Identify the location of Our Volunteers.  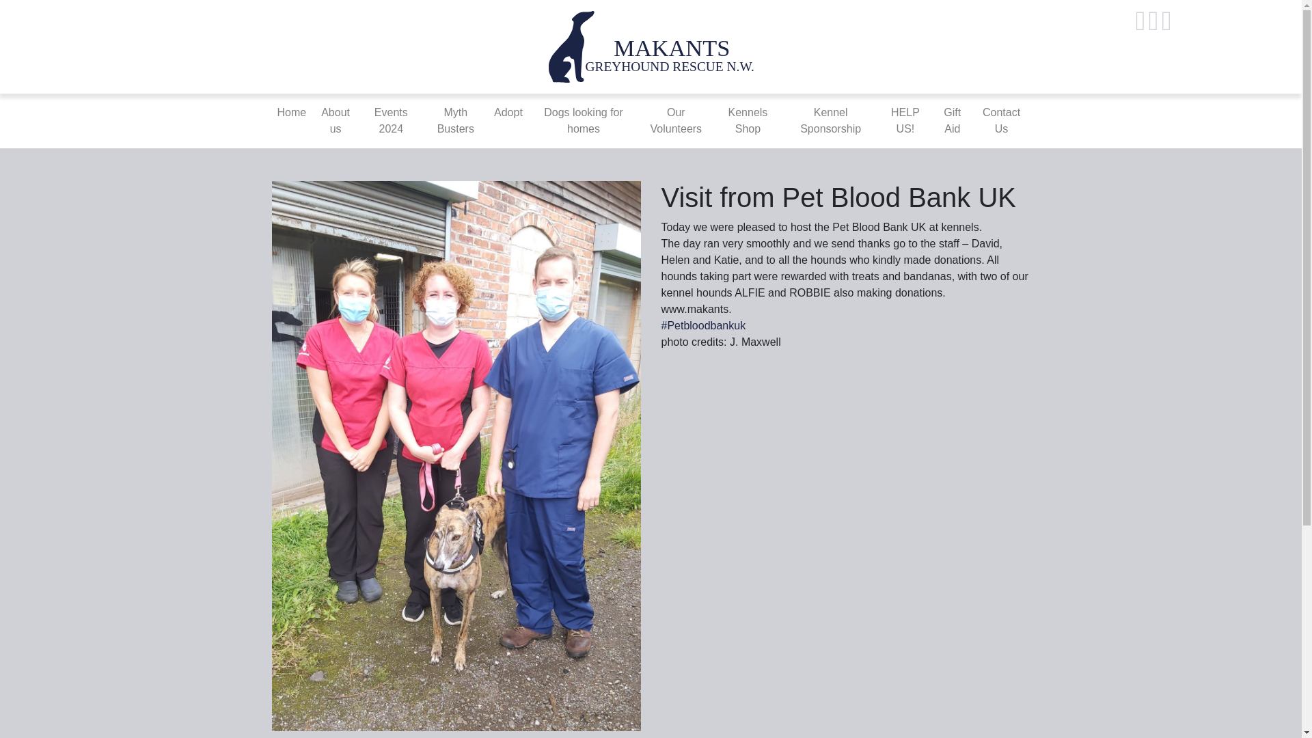
(675, 120).